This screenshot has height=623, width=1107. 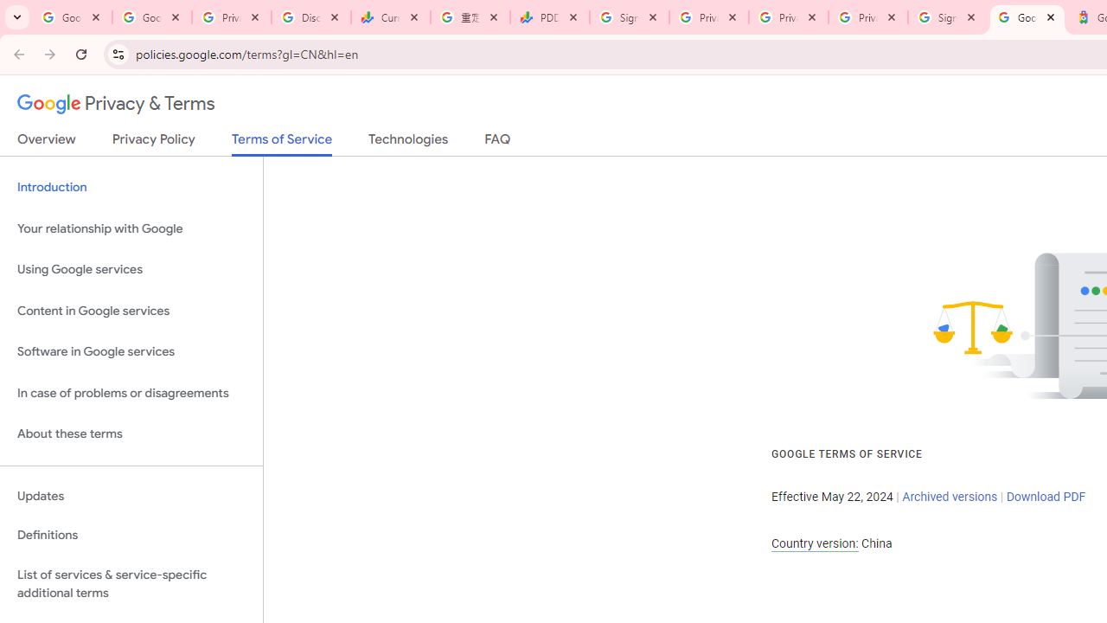 What do you see at coordinates (131, 270) in the screenshot?
I see `Using Google services` at bounding box center [131, 270].